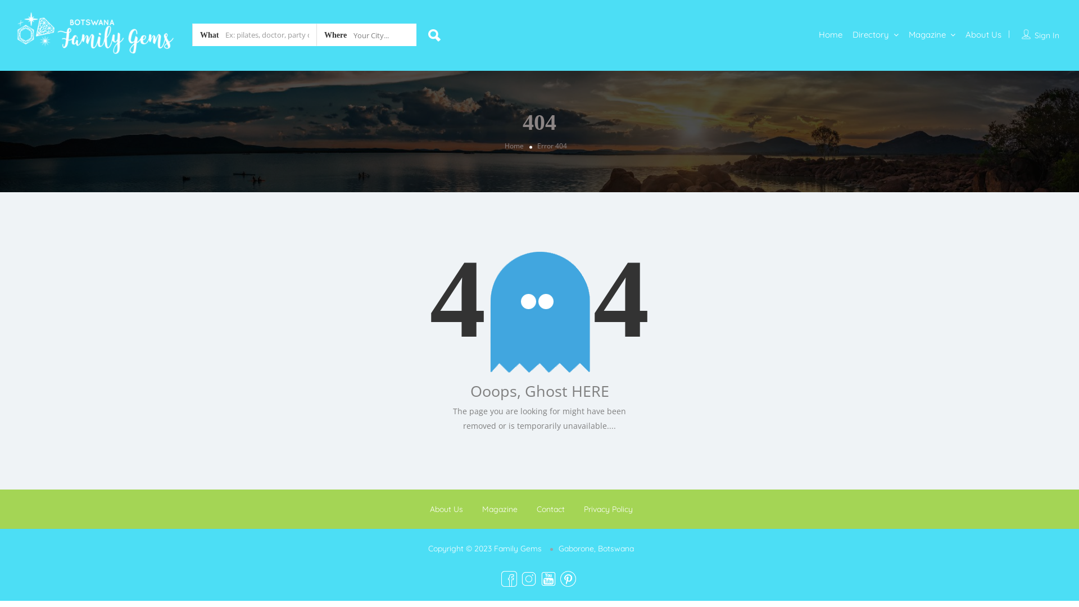 This screenshot has width=1079, height=607. What do you see at coordinates (500, 509) in the screenshot?
I see `Magazine` at bounding box center [500, 509].